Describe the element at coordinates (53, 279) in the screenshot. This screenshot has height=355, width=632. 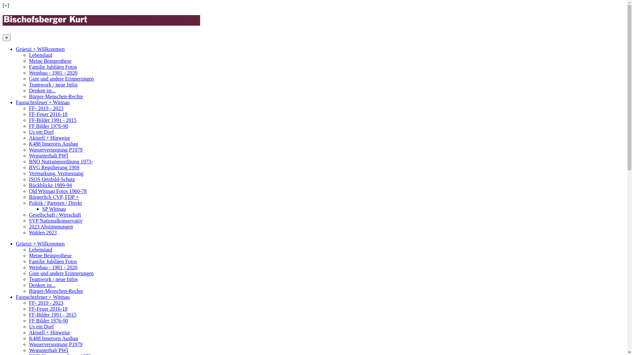
I see `Teamwork / neue Infos` at that location.